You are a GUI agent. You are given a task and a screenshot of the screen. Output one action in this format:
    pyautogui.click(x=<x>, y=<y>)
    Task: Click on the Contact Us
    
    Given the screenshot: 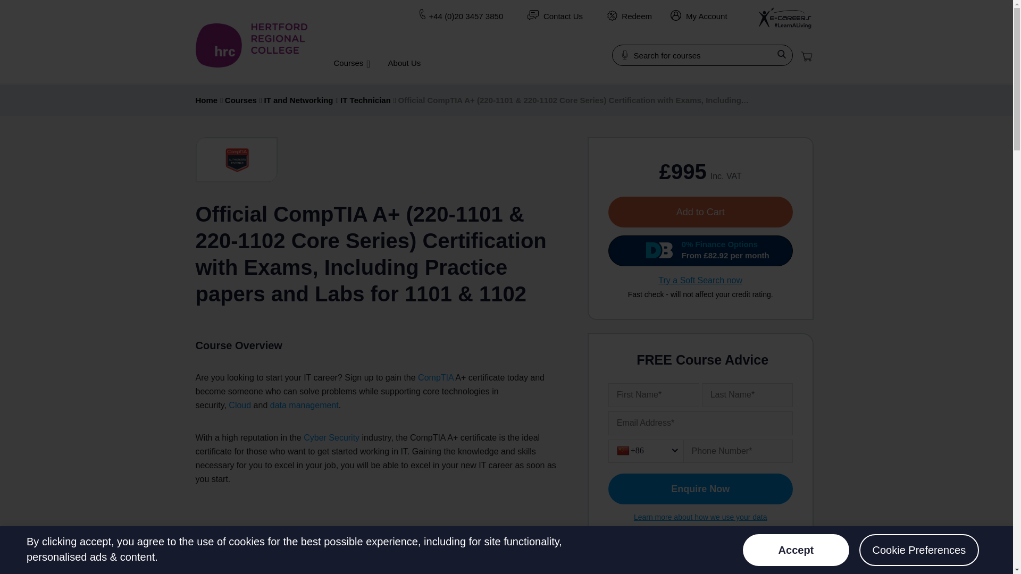 What is the action you would take?
    pyautogui.click(x=563, y=16)
    